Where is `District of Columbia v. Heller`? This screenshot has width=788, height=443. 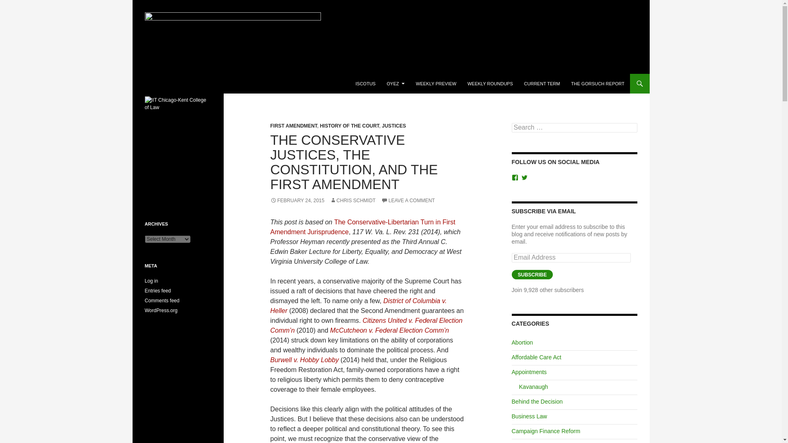
District of Columbia v. Heller is located at coordinates (358, 305).